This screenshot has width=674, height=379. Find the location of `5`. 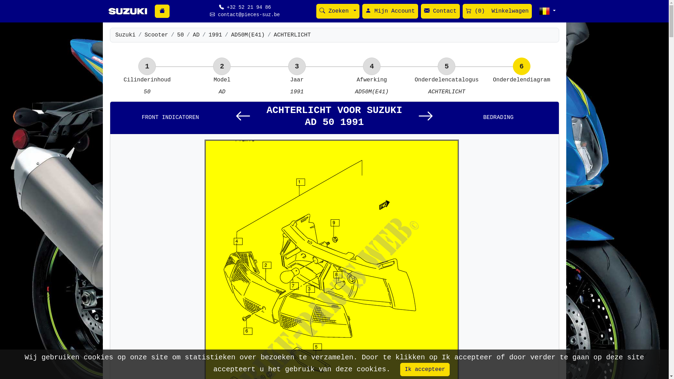

5 is located at coordinates (447, 66).